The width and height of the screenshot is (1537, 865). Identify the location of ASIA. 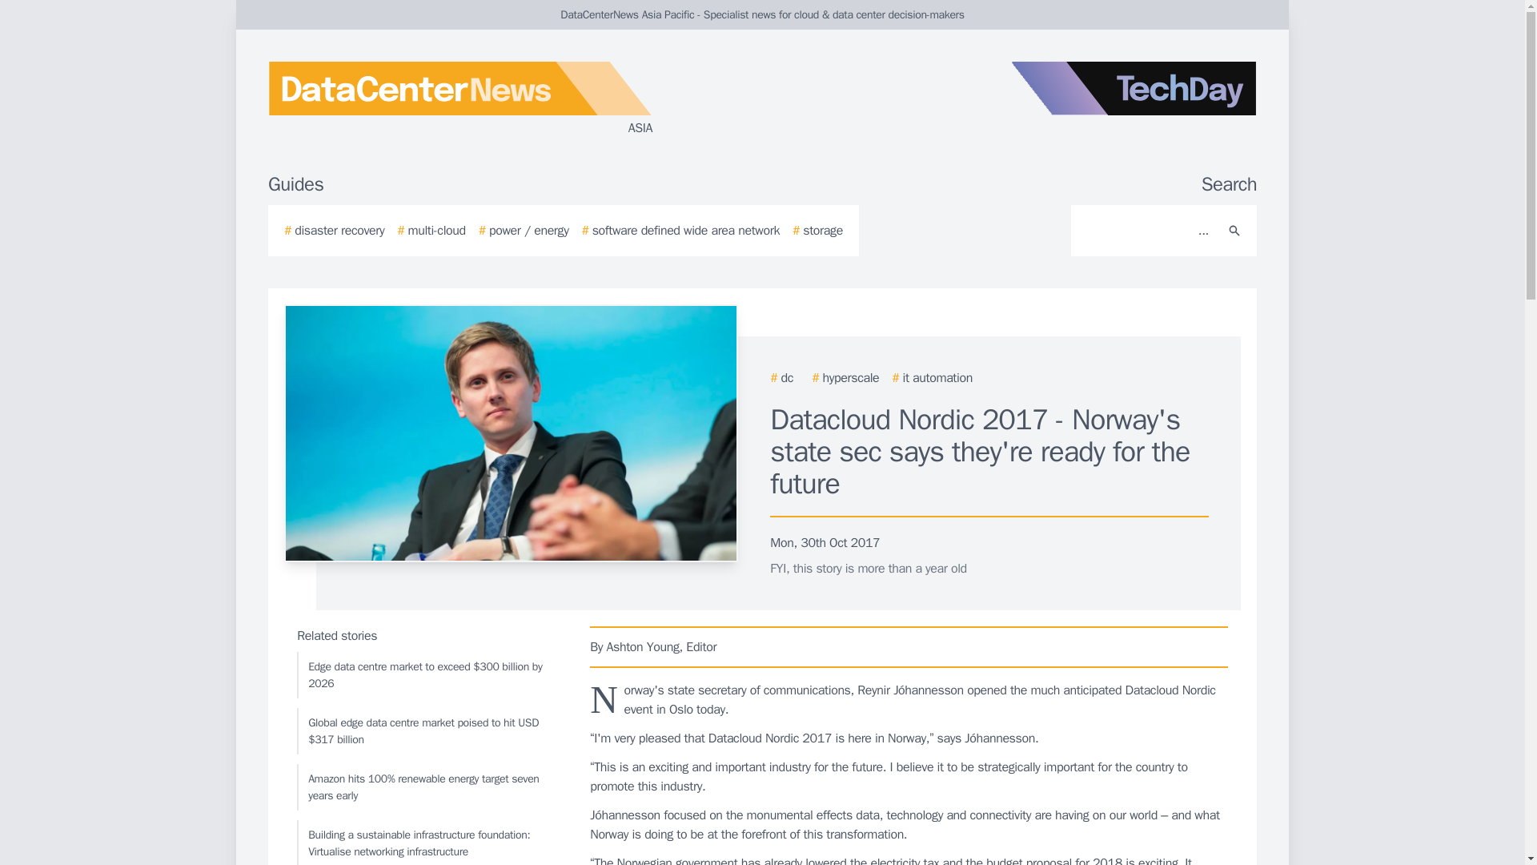
(459, 99).